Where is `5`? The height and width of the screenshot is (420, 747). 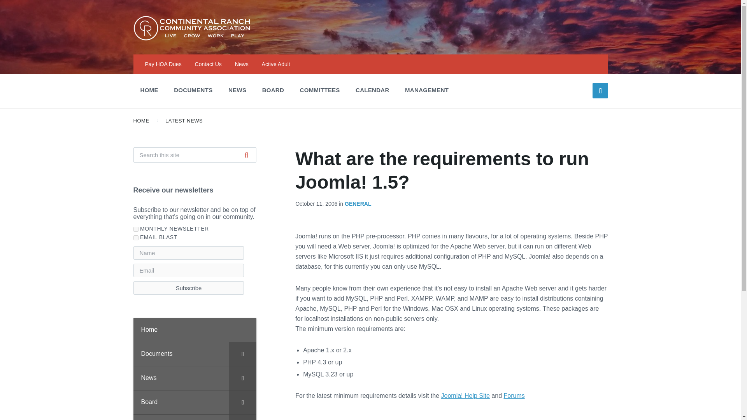
5 is located at coordinates (135, 229).